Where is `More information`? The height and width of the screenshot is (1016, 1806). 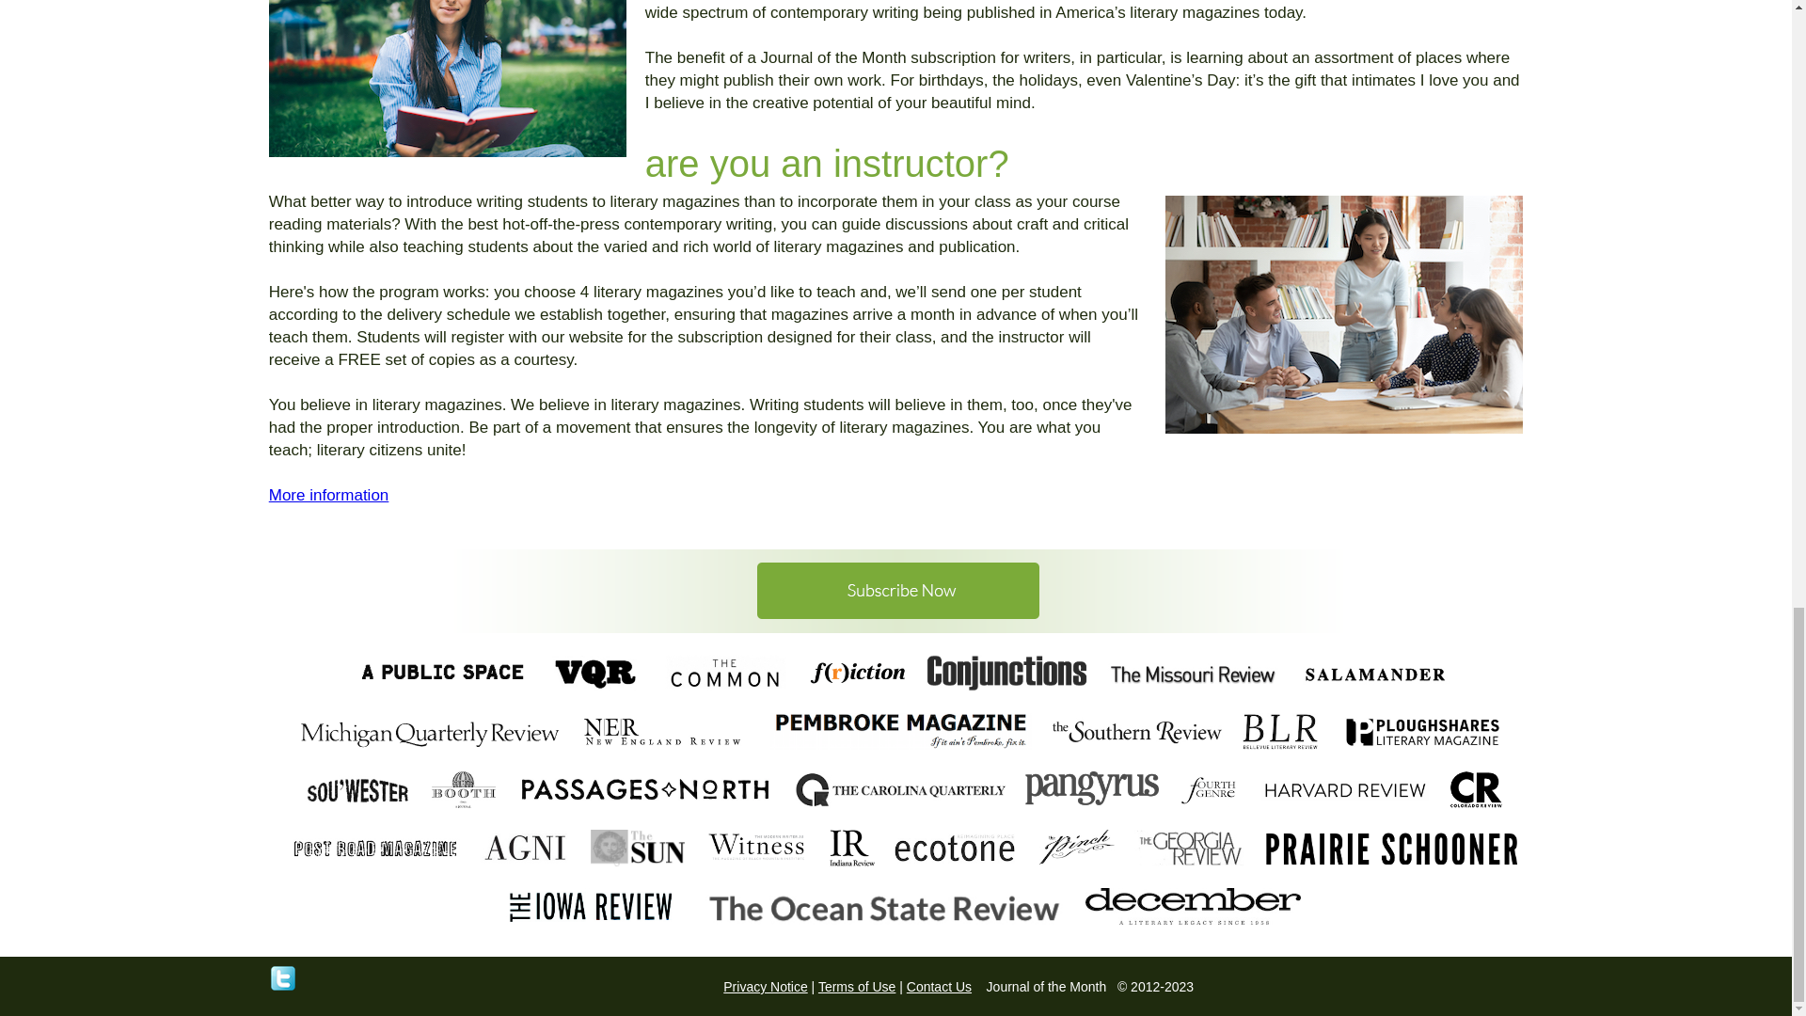 More information is located at coordinates (329, 495).